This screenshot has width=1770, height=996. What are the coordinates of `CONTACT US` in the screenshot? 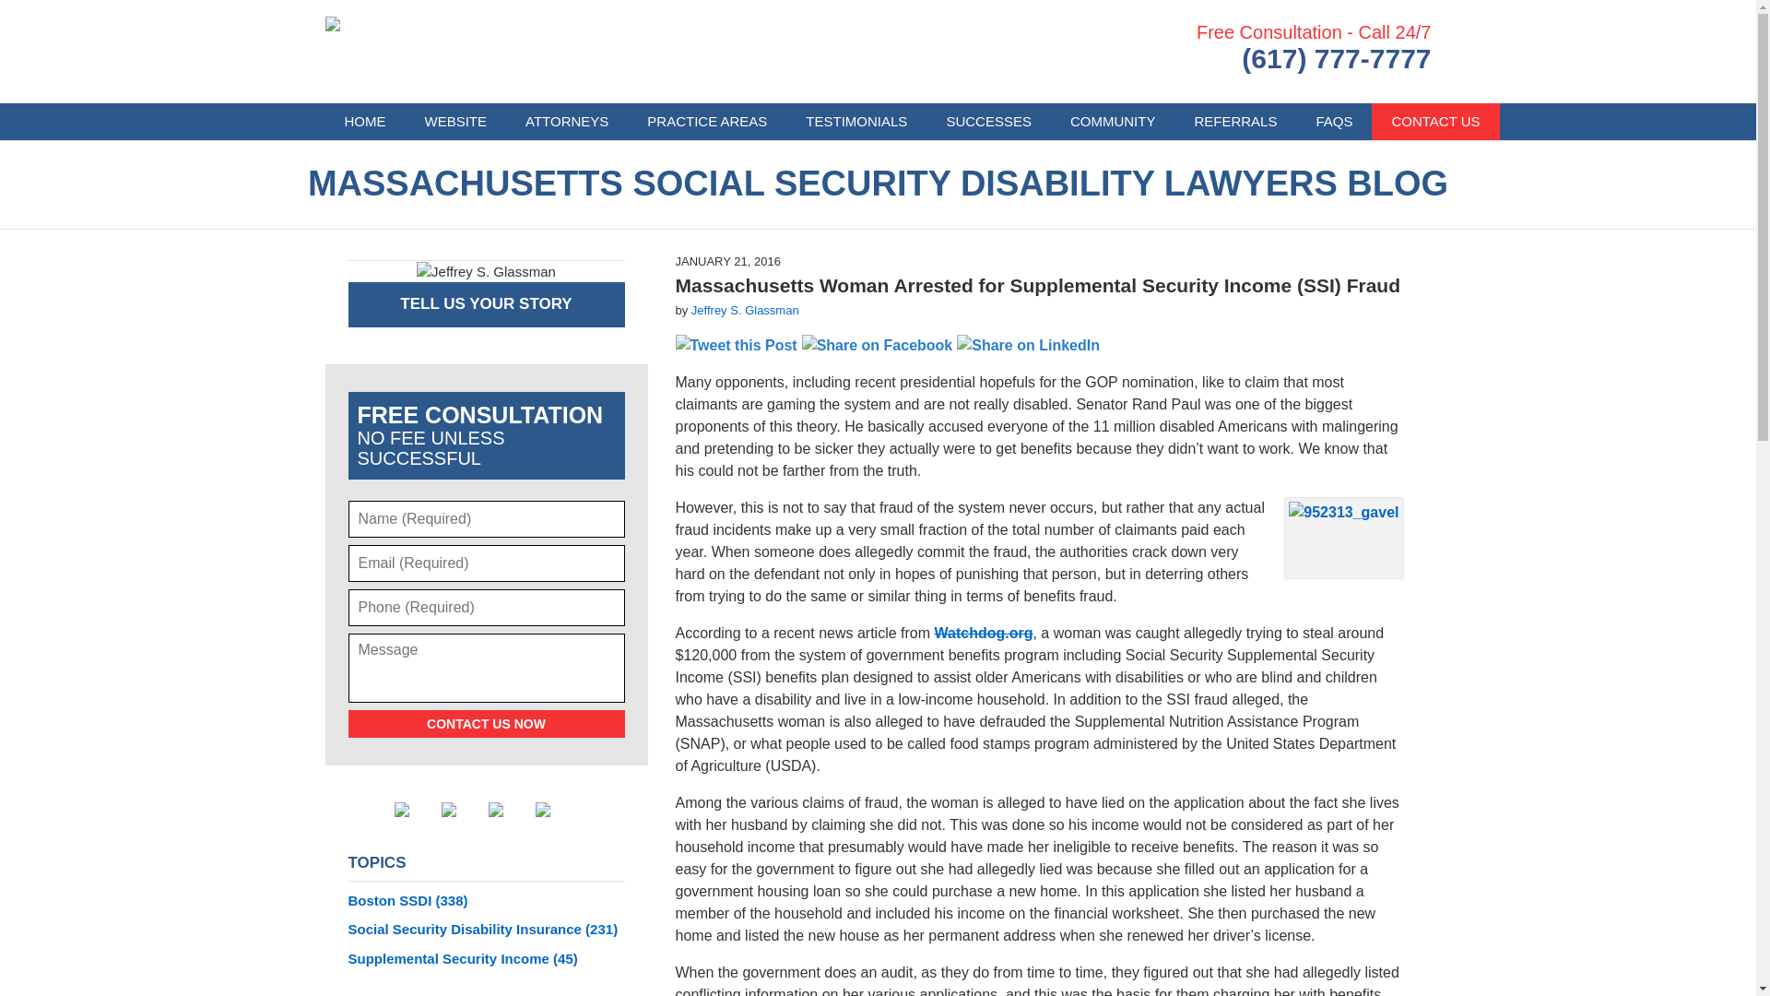 It's located at (1435, 122).